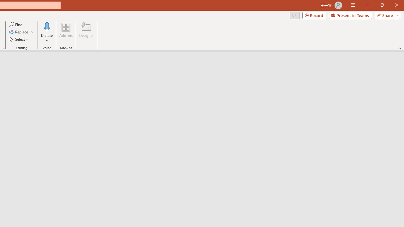 This screenshot has height=227, width=404. What do you see at coordinates (19, 39) in the screenshot?
I see `Select` at bounding box center [19, 39].